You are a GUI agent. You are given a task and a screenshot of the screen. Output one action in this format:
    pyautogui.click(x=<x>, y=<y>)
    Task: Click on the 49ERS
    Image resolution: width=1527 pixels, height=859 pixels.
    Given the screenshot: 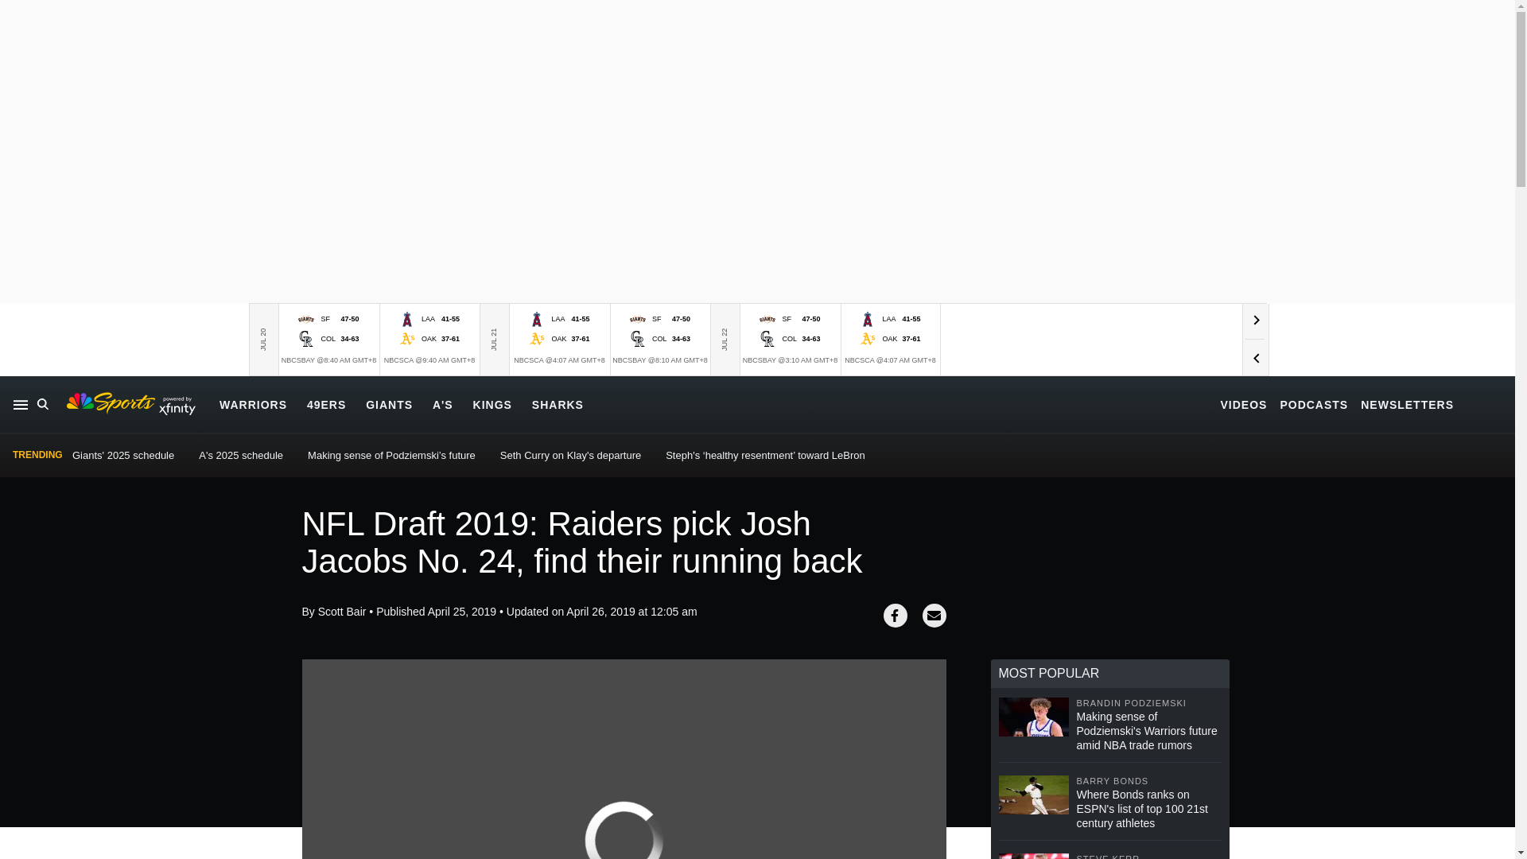 What is the action you would take?
    pyautogui.click(x=326, y=404)
    